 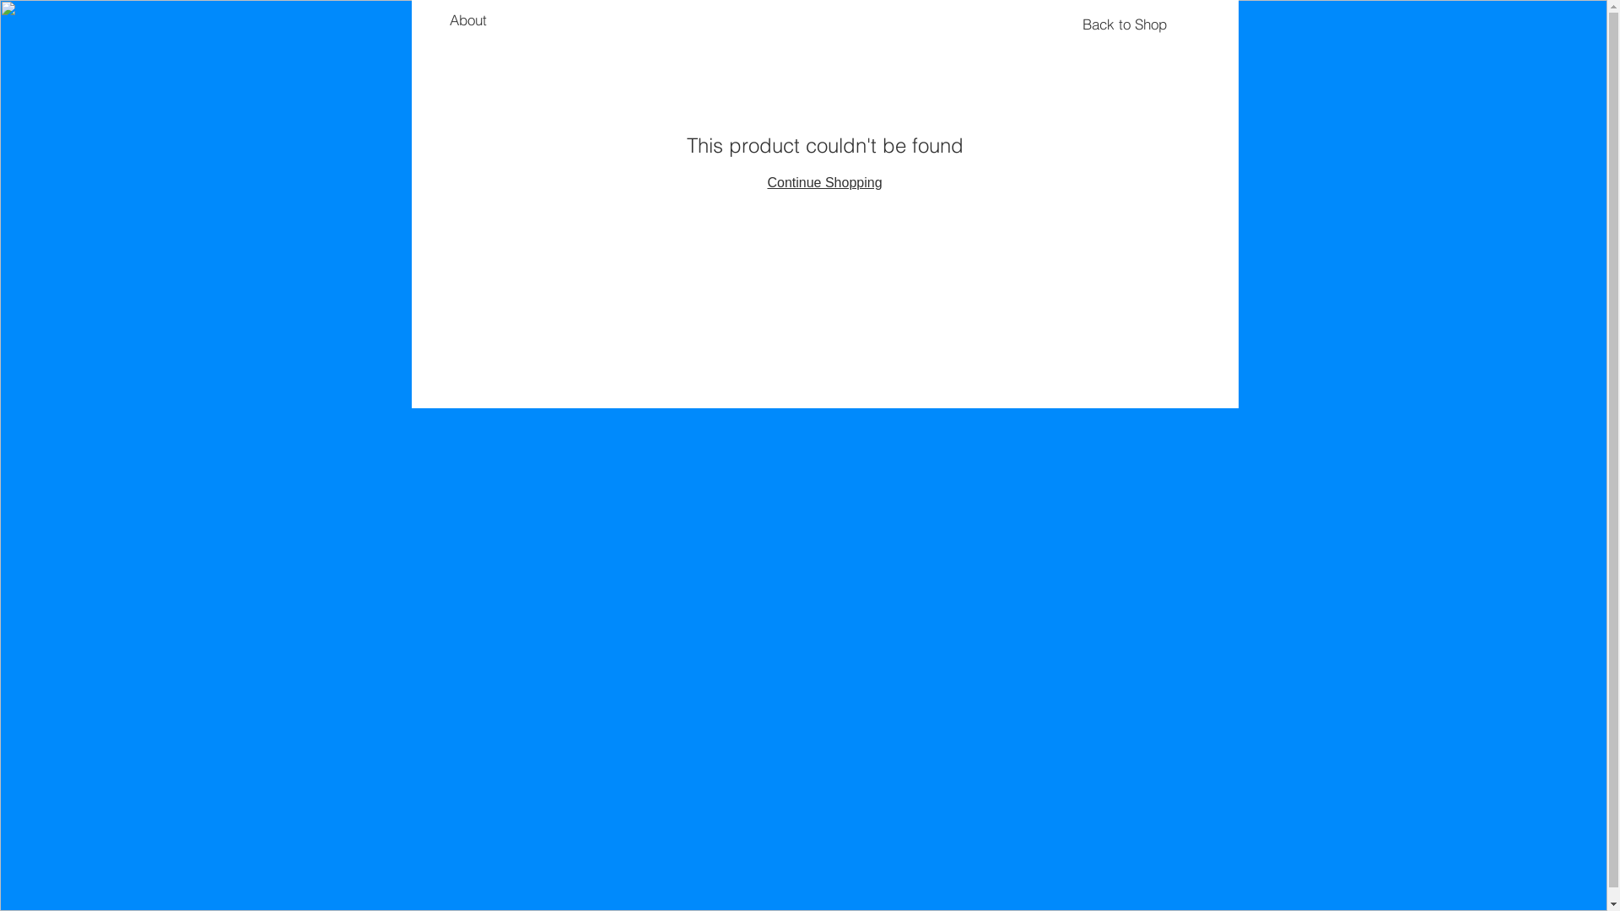 I want to click on Continue Shopping, so click(x=824, y=182).